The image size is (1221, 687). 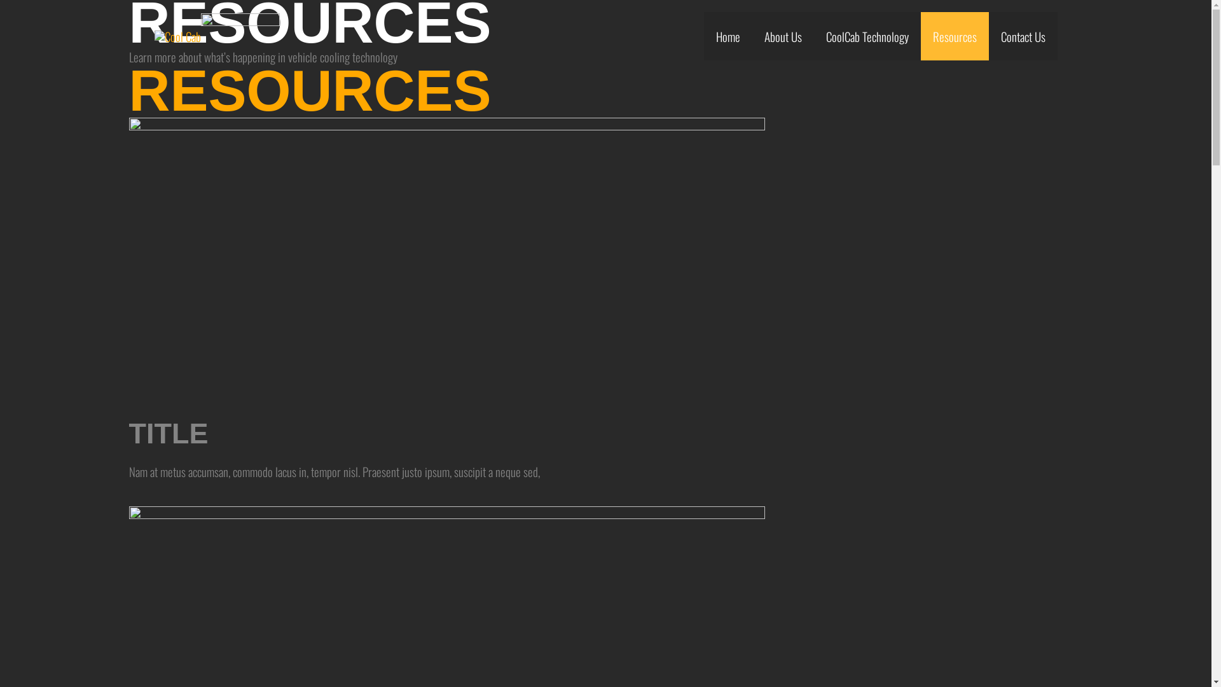 What do you see at coordinates (1023, 36) in the screenshot?
I see `Contact Us` at bounding box center [1023, 36].